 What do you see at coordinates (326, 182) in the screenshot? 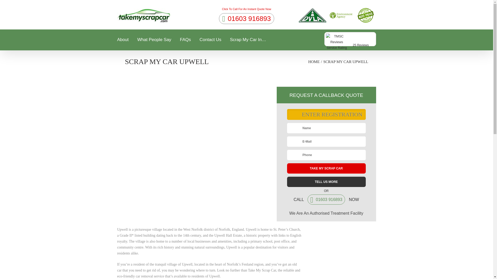
I see `TELL US MORE` at bounding box center [326, 182].